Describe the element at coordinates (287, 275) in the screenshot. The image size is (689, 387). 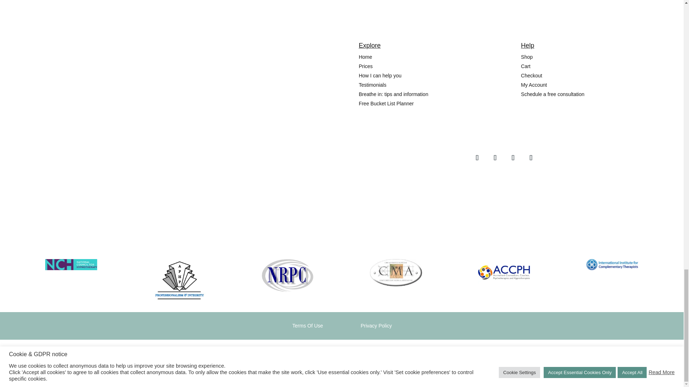
I see `Time To Breathe - NRPC Logo` at that location.